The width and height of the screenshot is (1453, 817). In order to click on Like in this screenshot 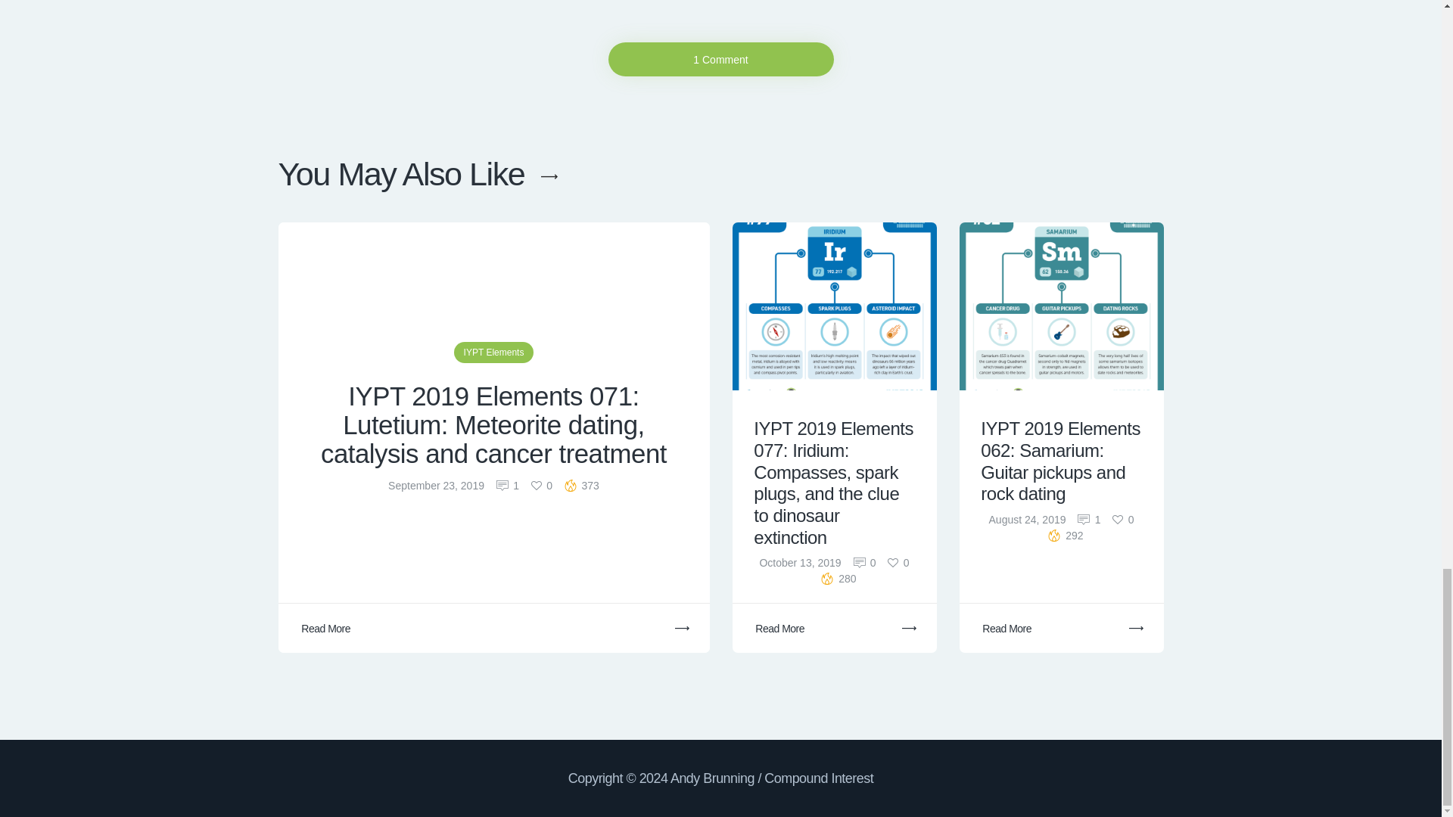, I will do `click(1123, 520)`.